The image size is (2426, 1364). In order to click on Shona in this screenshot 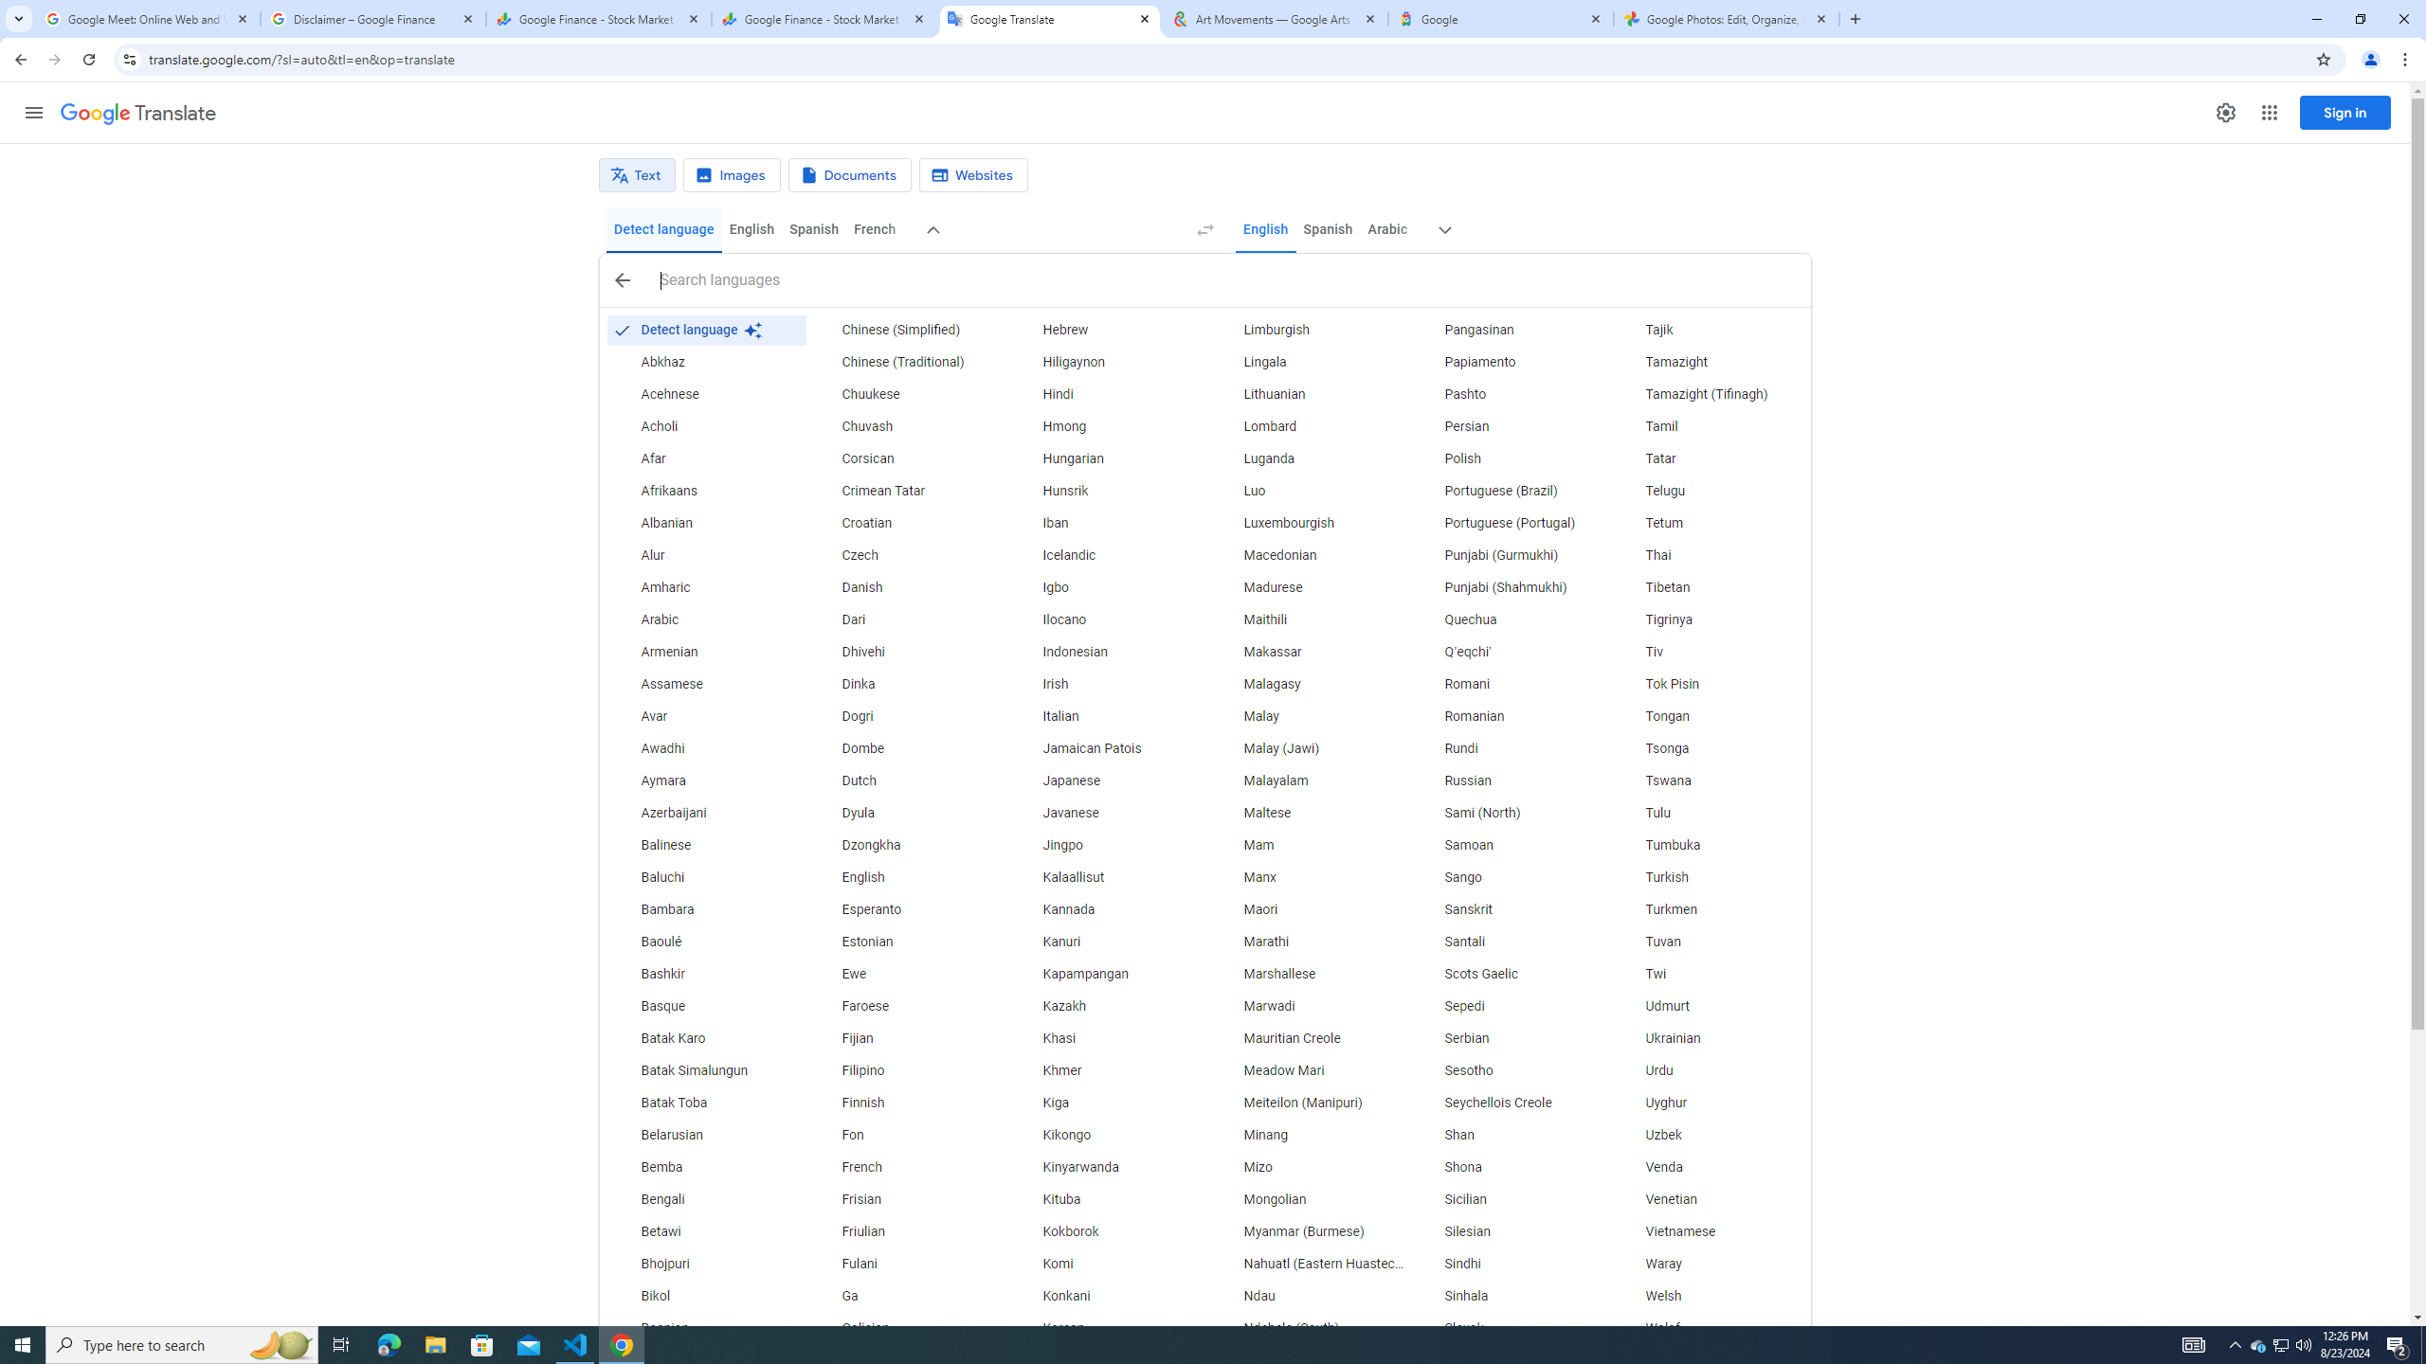, I will do `click(1510, 1167)`.